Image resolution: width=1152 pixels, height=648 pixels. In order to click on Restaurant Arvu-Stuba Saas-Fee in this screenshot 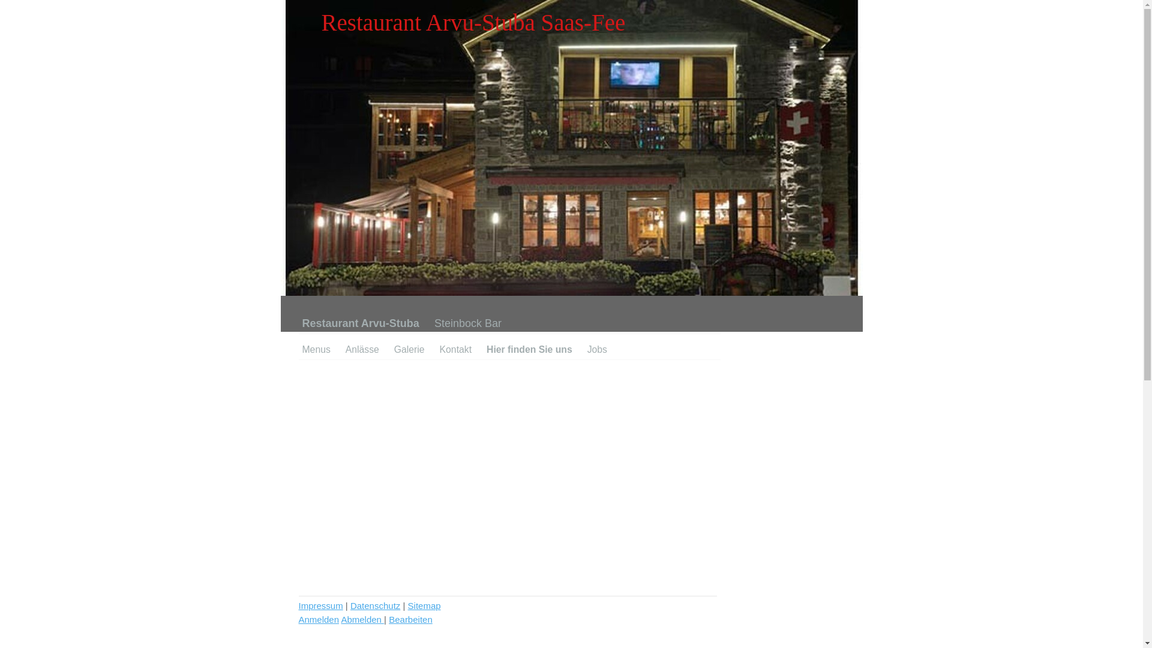, I will do `click(572, 293)`.